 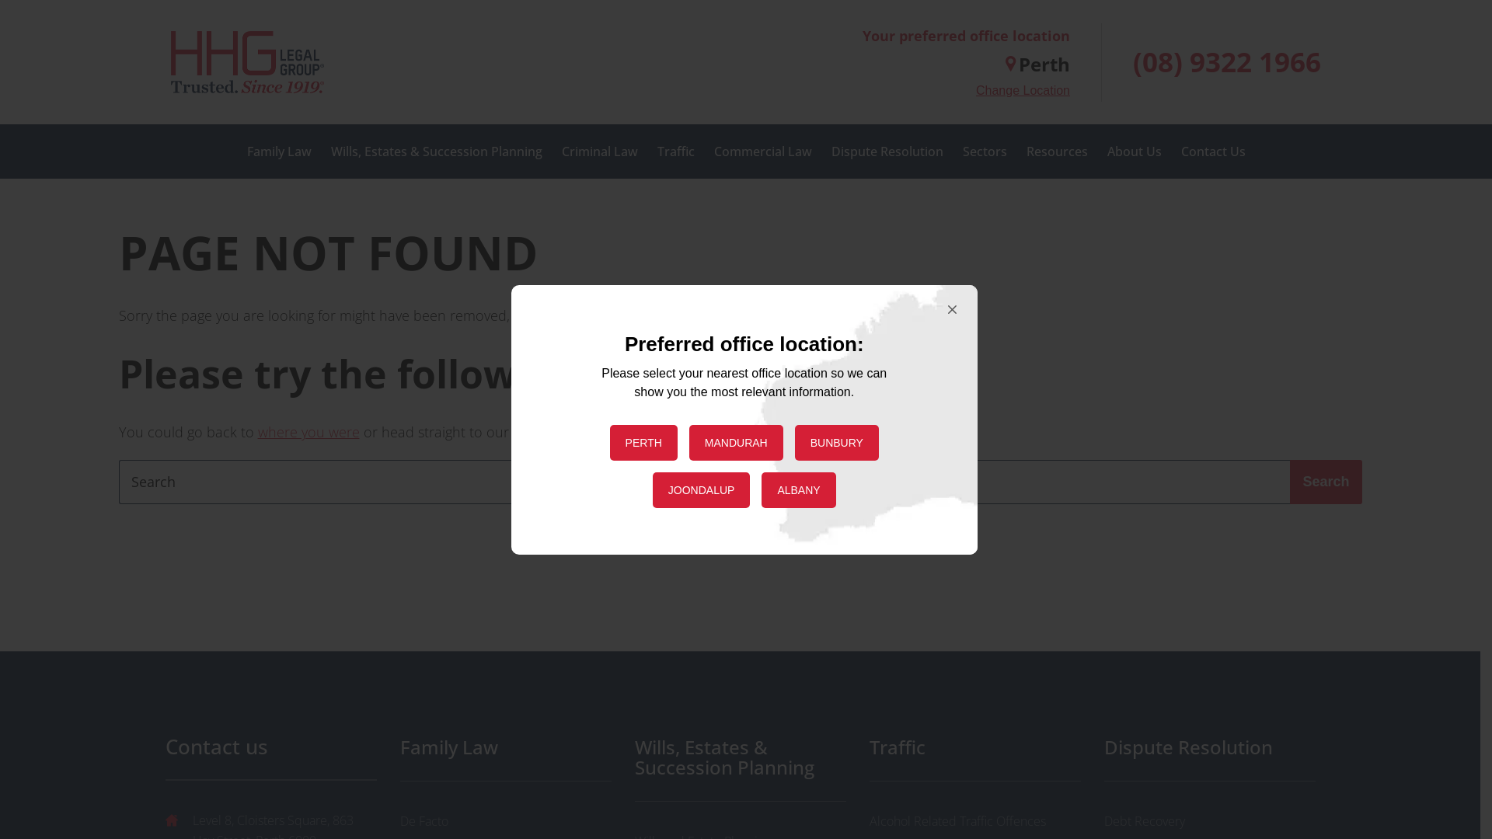 I want to click on Change Location, so click(x=1023, y=91).